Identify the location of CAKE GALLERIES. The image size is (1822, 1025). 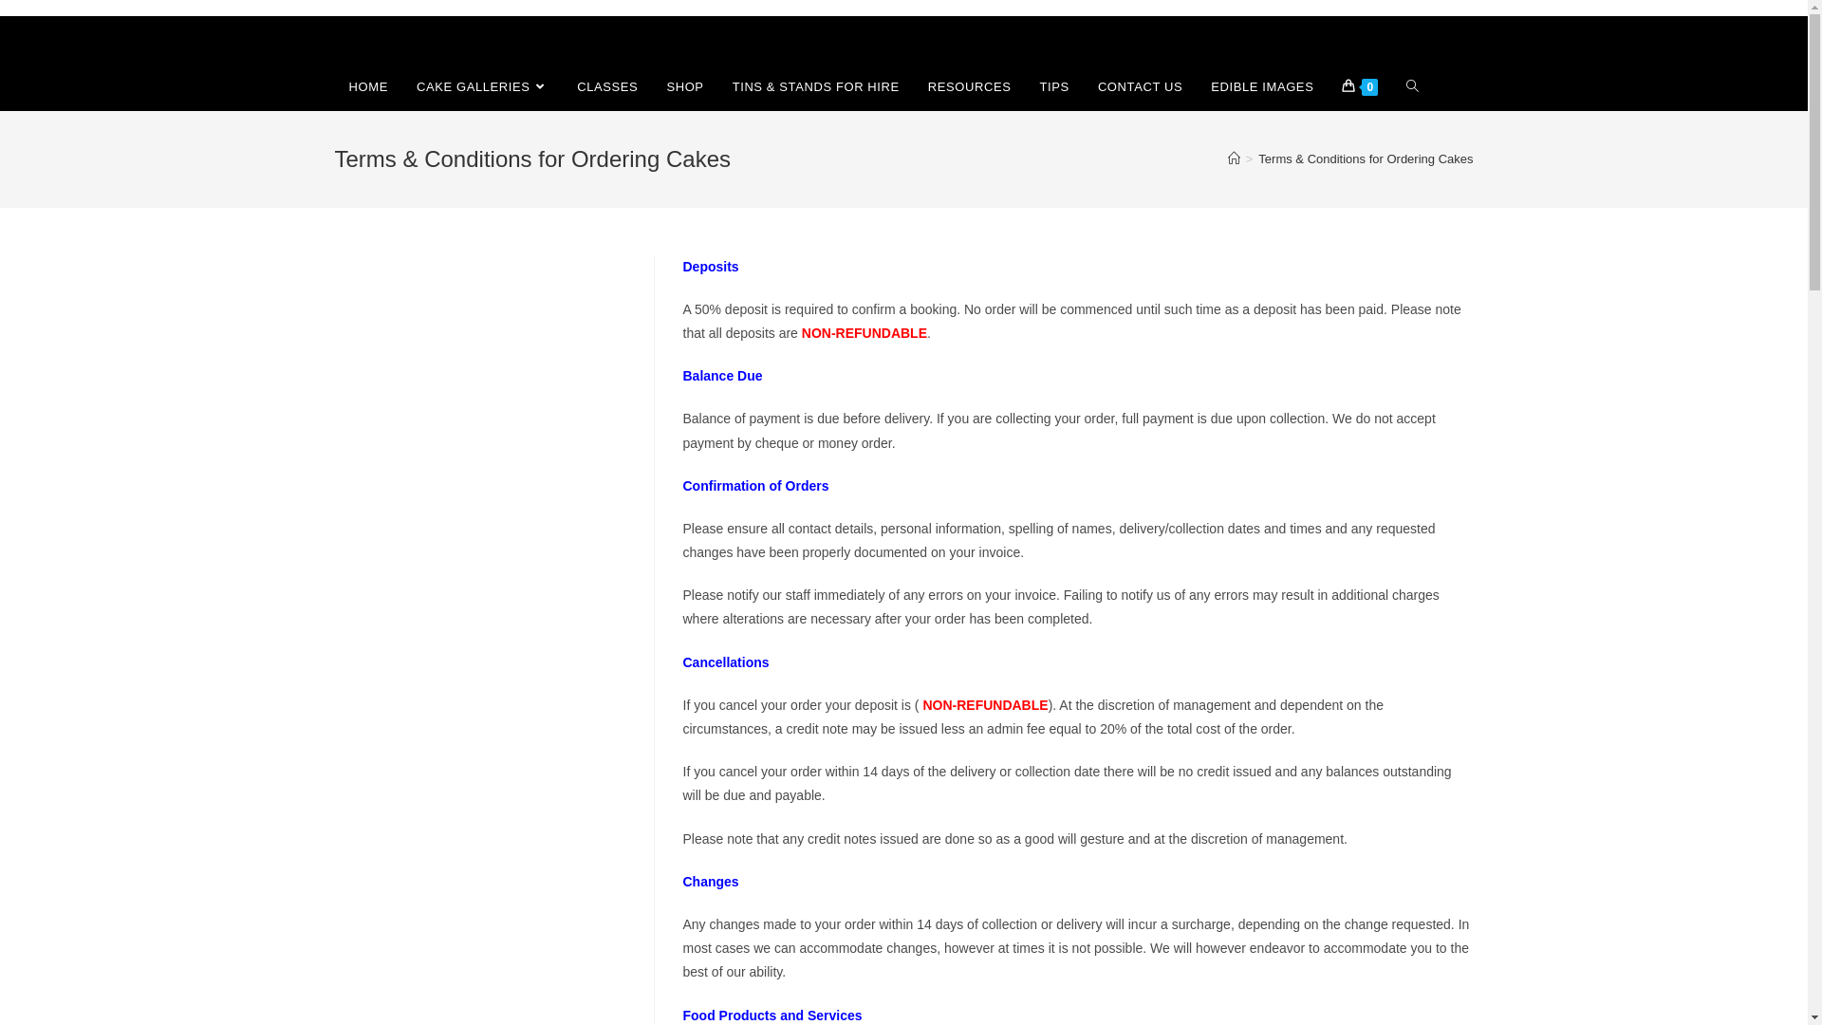
(482, 87).